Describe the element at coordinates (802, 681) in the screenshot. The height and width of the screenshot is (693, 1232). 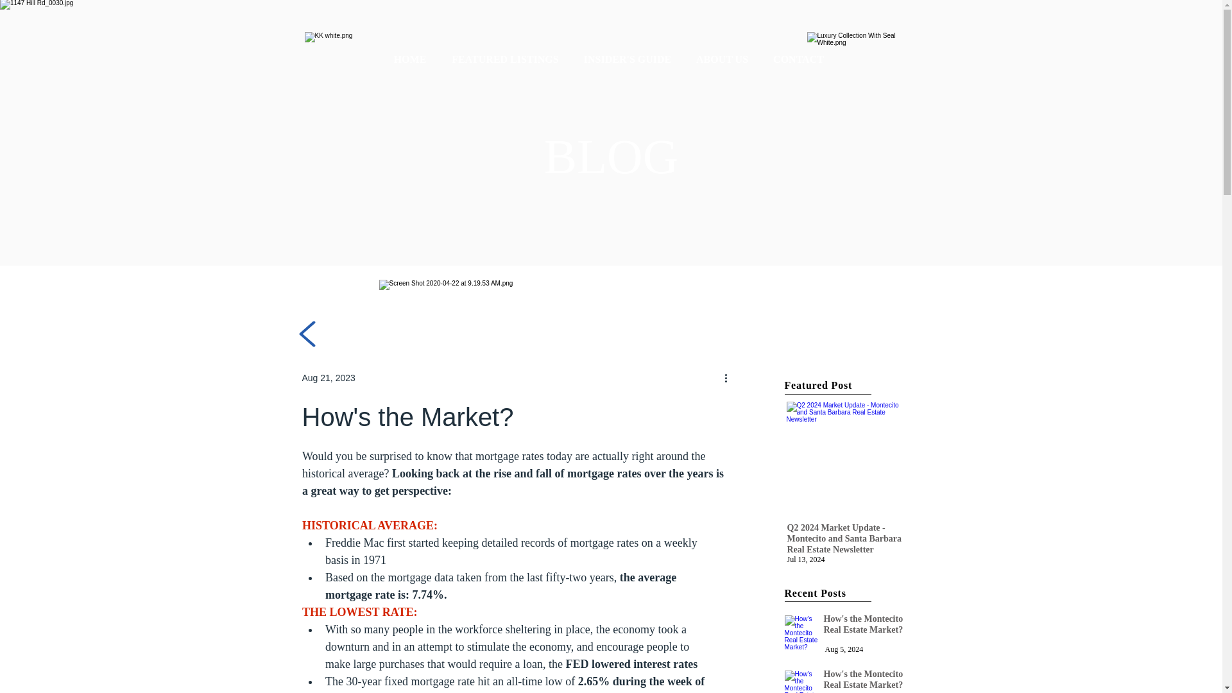
I see `How's the Montecito Real Estate Market? ` at that location.